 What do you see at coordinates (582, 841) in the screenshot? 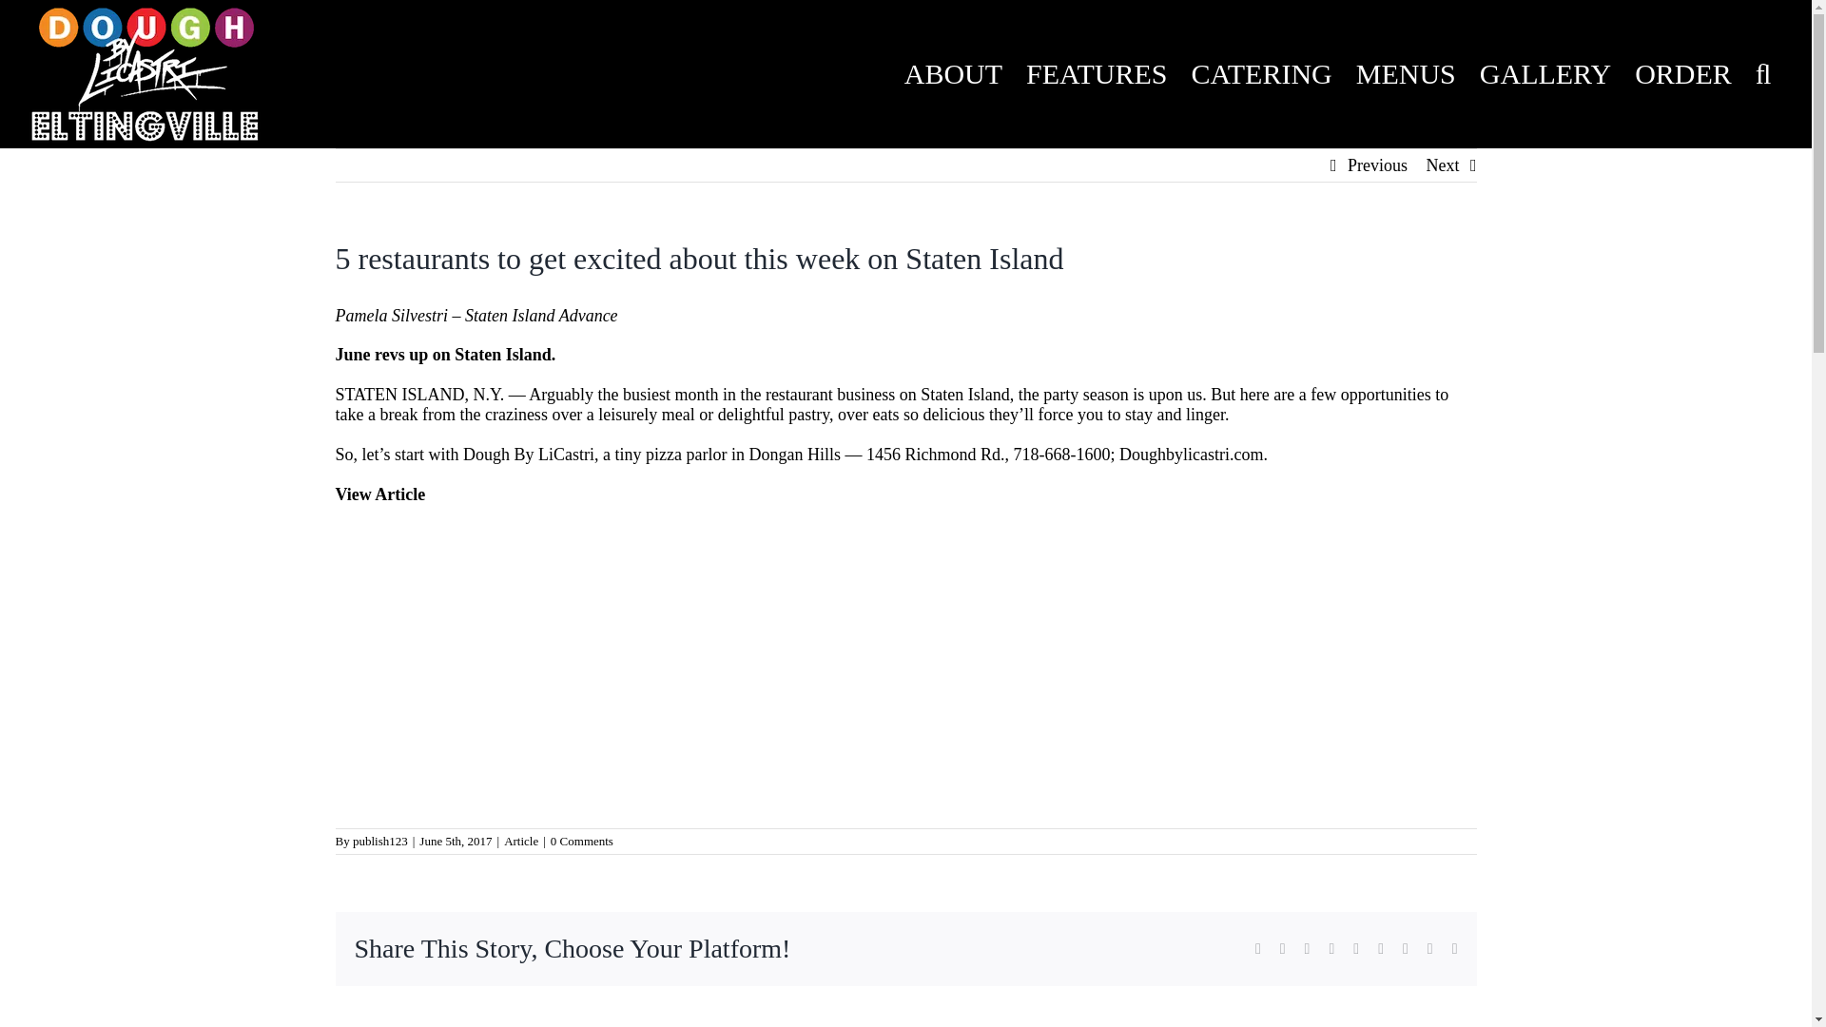
I see `0 Comments` at bounding box center [582, 841].